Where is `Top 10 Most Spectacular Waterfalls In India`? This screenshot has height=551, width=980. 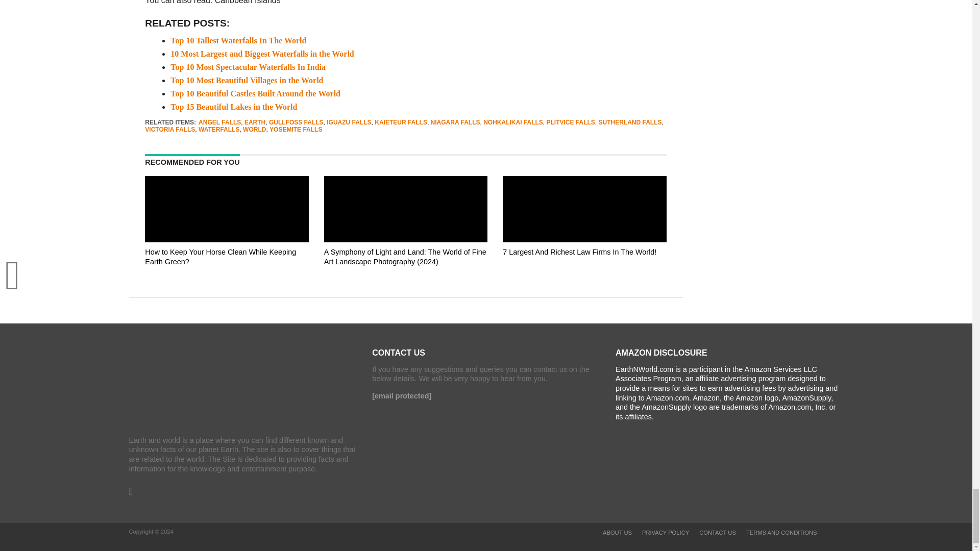
Top 10 Most Spectacular Waterfalls In India is located at coordinates (248, 67).